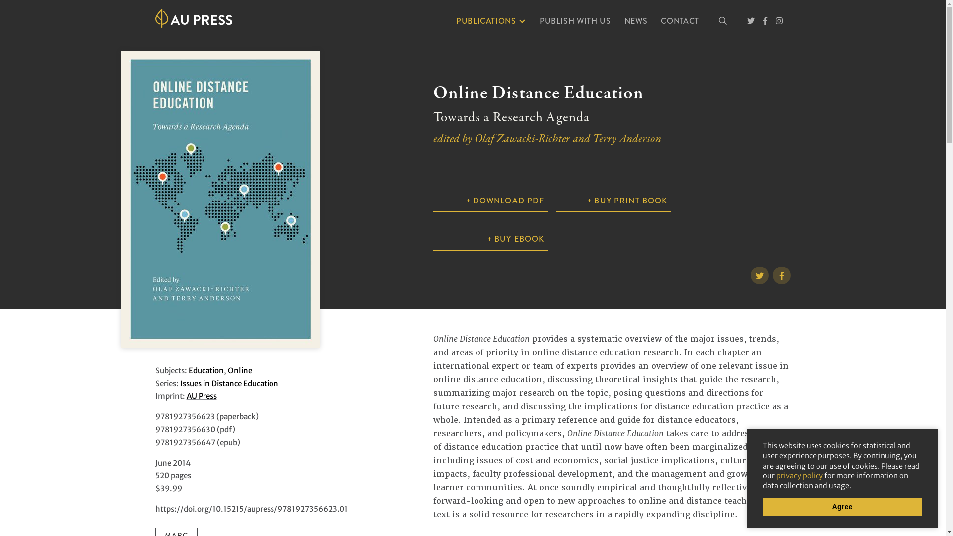 The image size is (953, 536). What do you see at coordinates (800, 476) in the screenshot?
I see `privacy policy` at bounding box center [800, 476].